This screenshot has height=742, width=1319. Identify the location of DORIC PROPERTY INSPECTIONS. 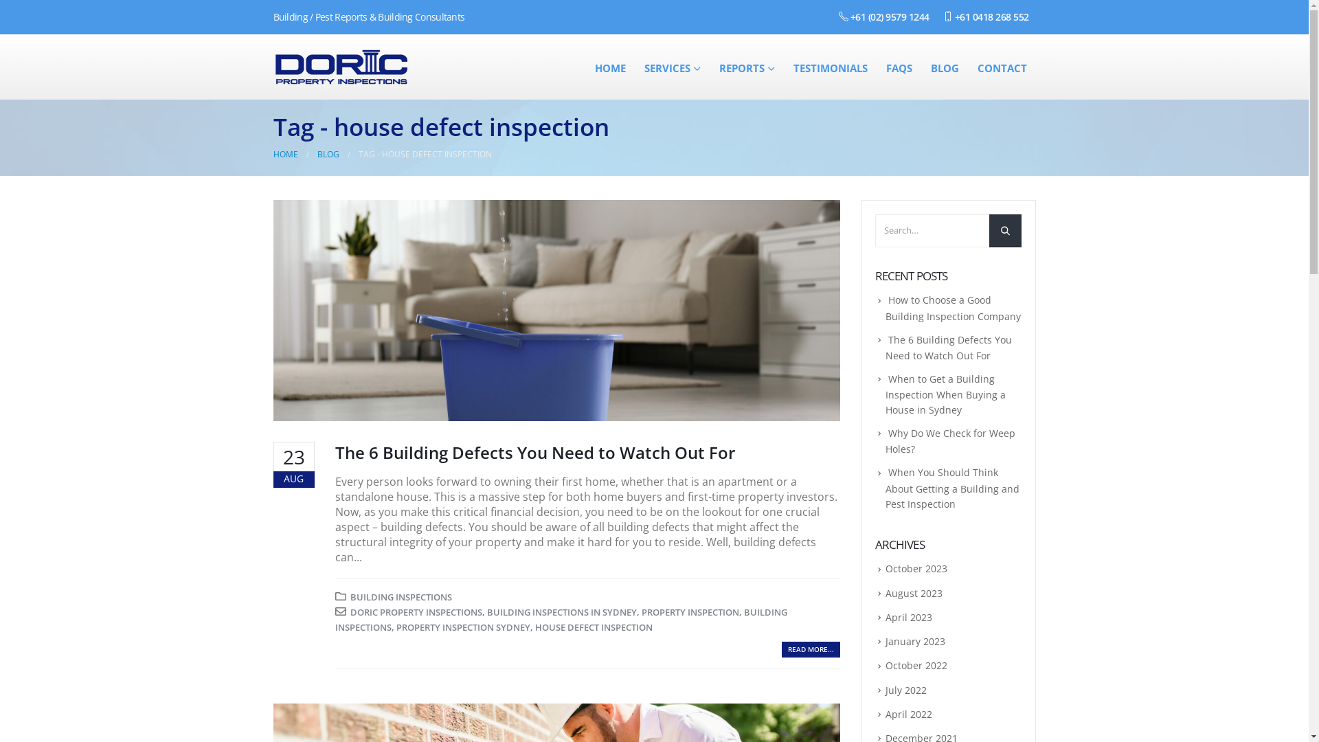
(416, 612).